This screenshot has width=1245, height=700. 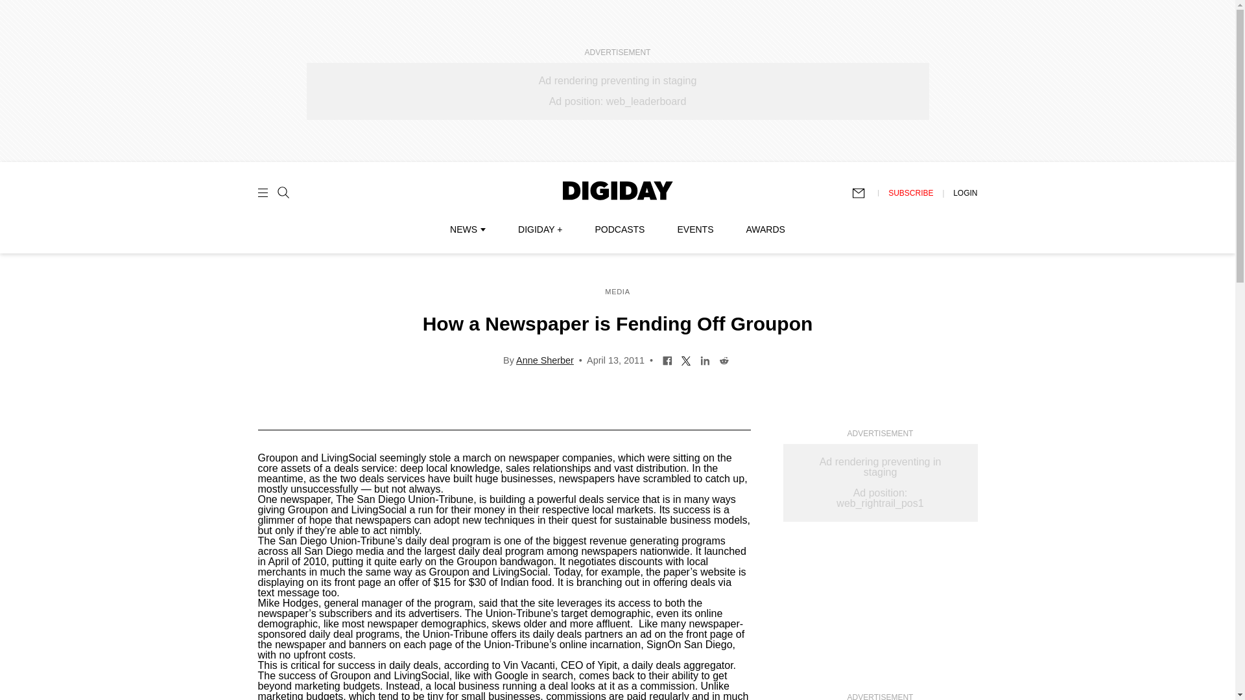 What do you see at coordinates (965, 192) in the screenshot?
I see `LOGIN` at bounding box center [965, 192].